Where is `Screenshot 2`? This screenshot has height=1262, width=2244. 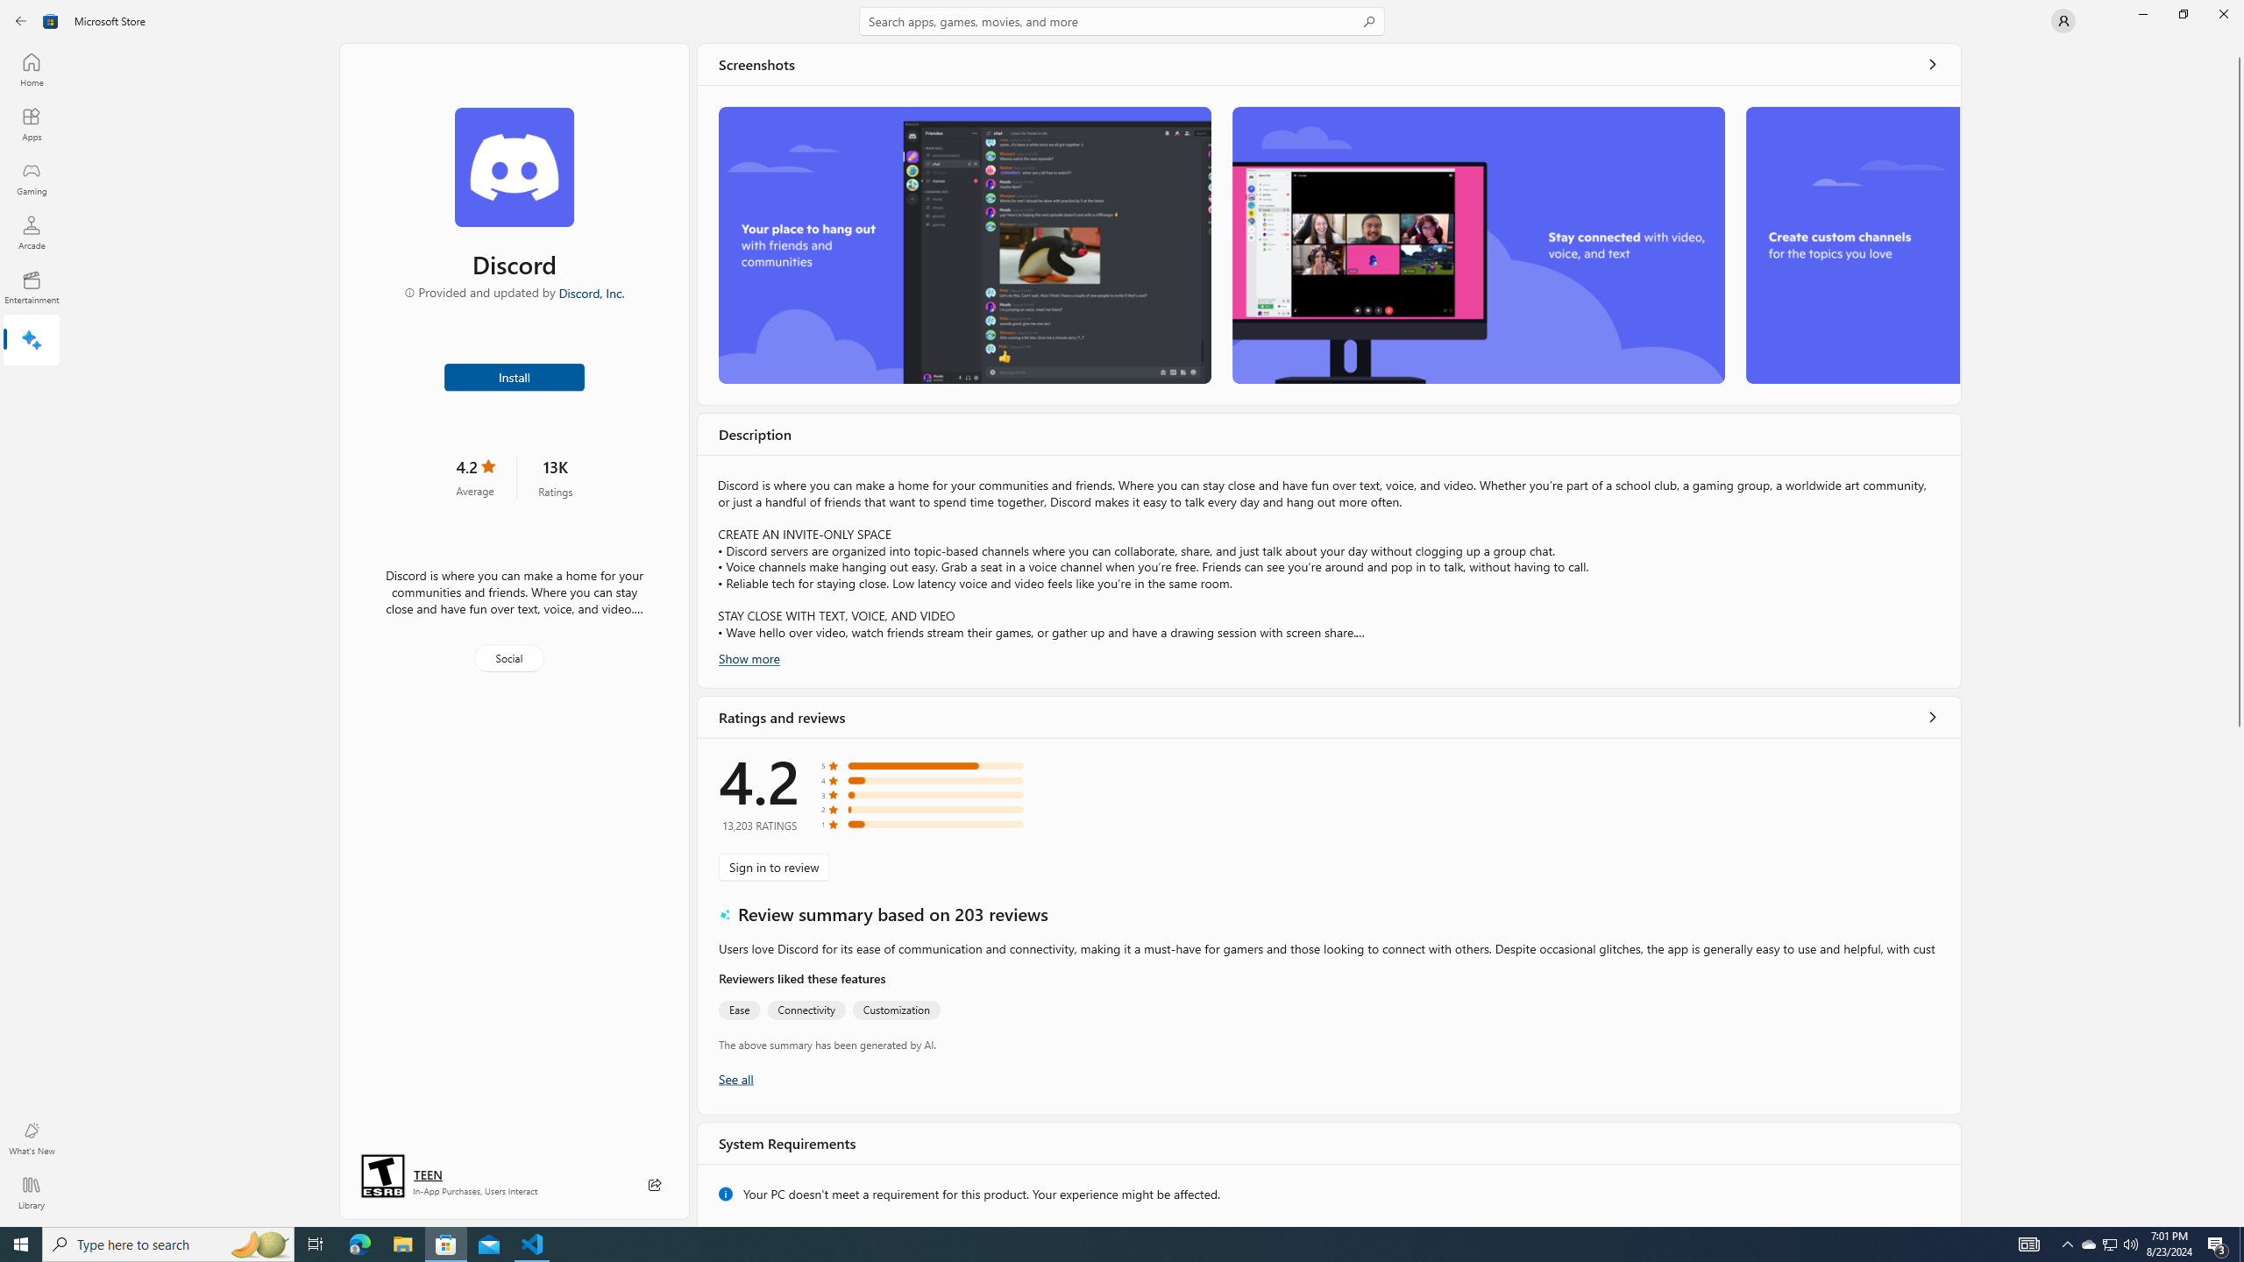 Screenshot 2 is located at coordinates (1478, 245).